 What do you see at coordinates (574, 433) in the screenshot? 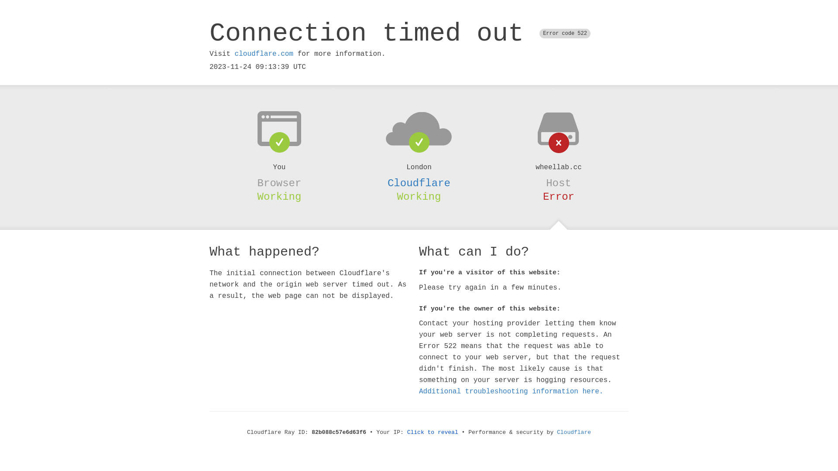
I see `Cloudflare` at bounding box center [574, 433].